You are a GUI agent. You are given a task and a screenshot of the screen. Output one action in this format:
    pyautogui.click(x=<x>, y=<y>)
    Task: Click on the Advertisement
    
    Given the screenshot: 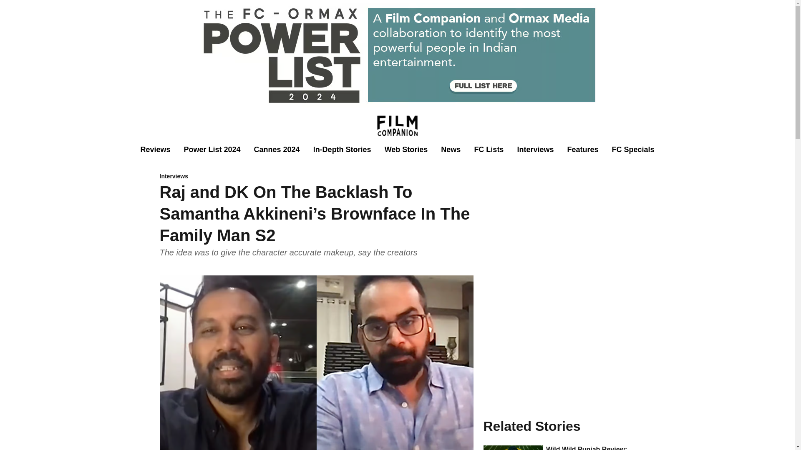 What is the action you would take?
    pyautogui.click(x=559, y=344)
    